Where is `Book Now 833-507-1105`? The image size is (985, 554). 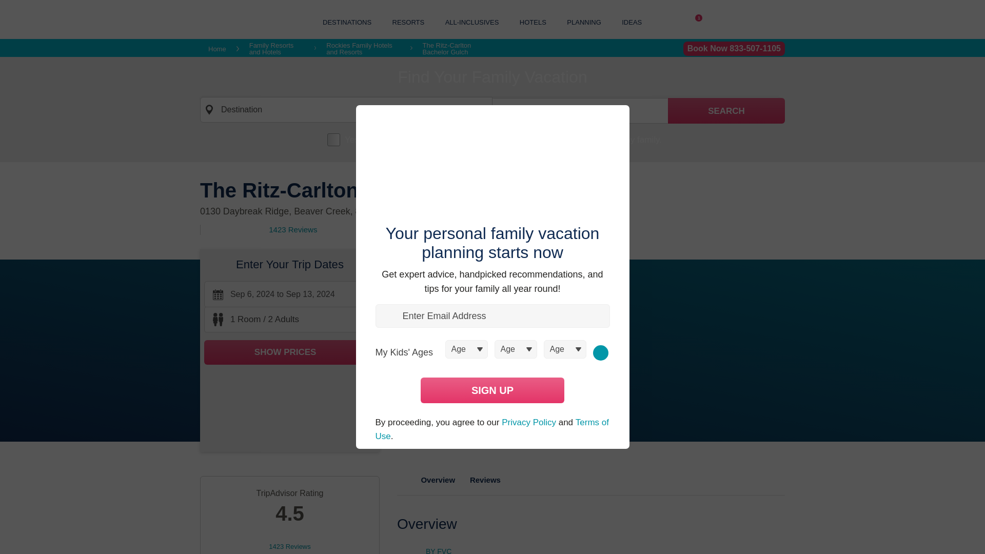
Book Now 833-507-1105 is located at coordinates (734, 49).